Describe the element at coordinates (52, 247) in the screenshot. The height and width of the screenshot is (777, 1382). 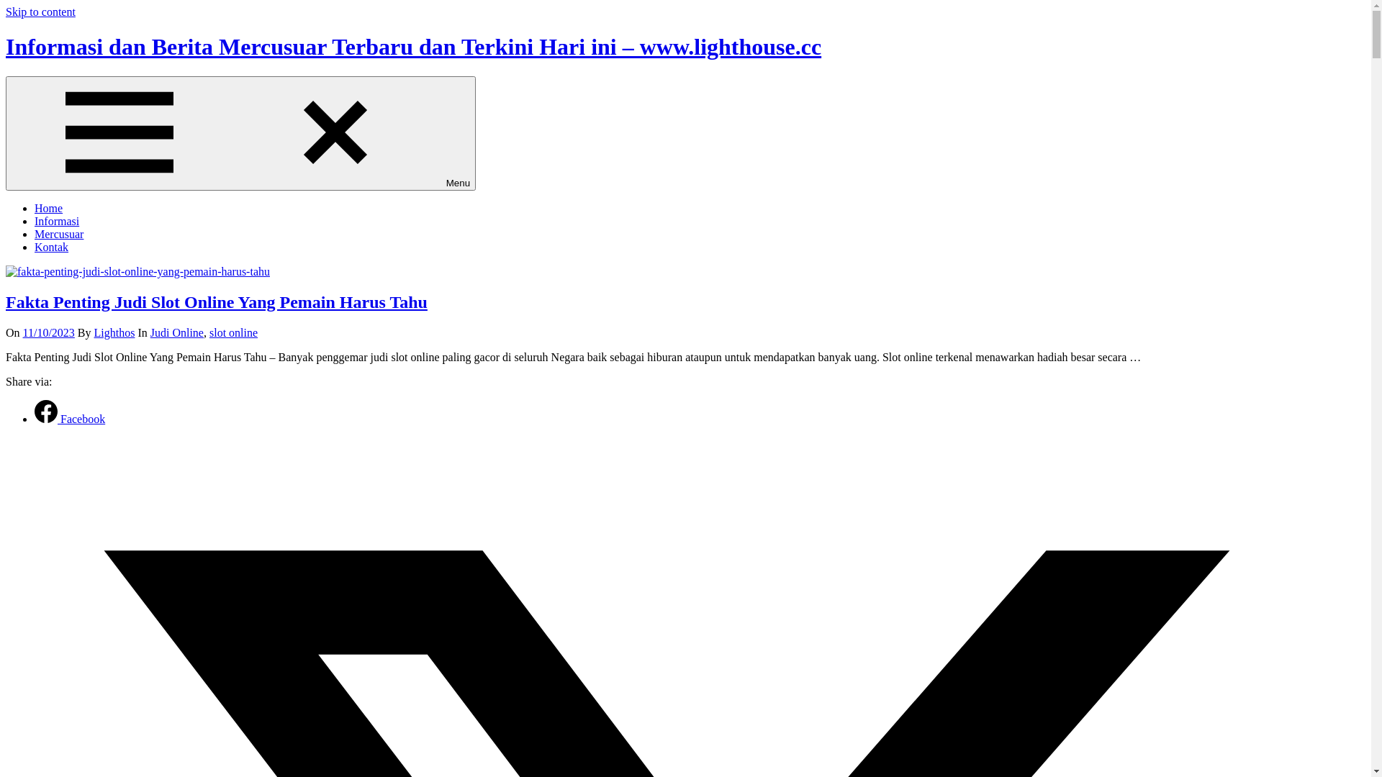
I see `Kontak` at that location.